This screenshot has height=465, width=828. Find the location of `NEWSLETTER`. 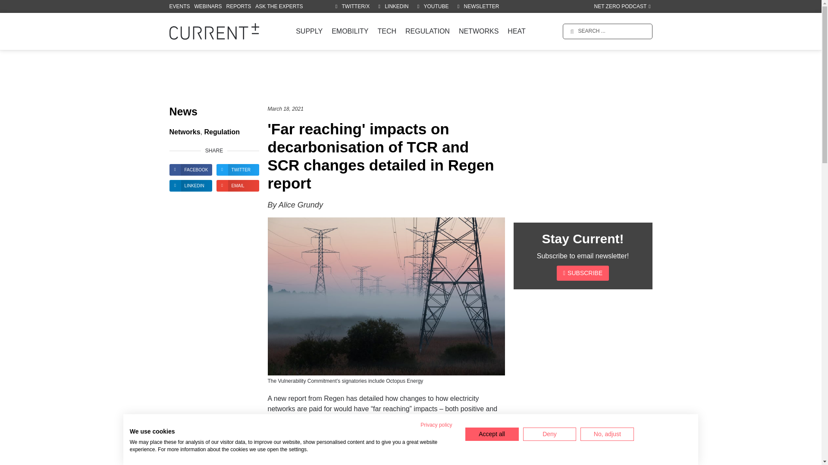

NEWSLETTER is located at coordinates (477, 6).